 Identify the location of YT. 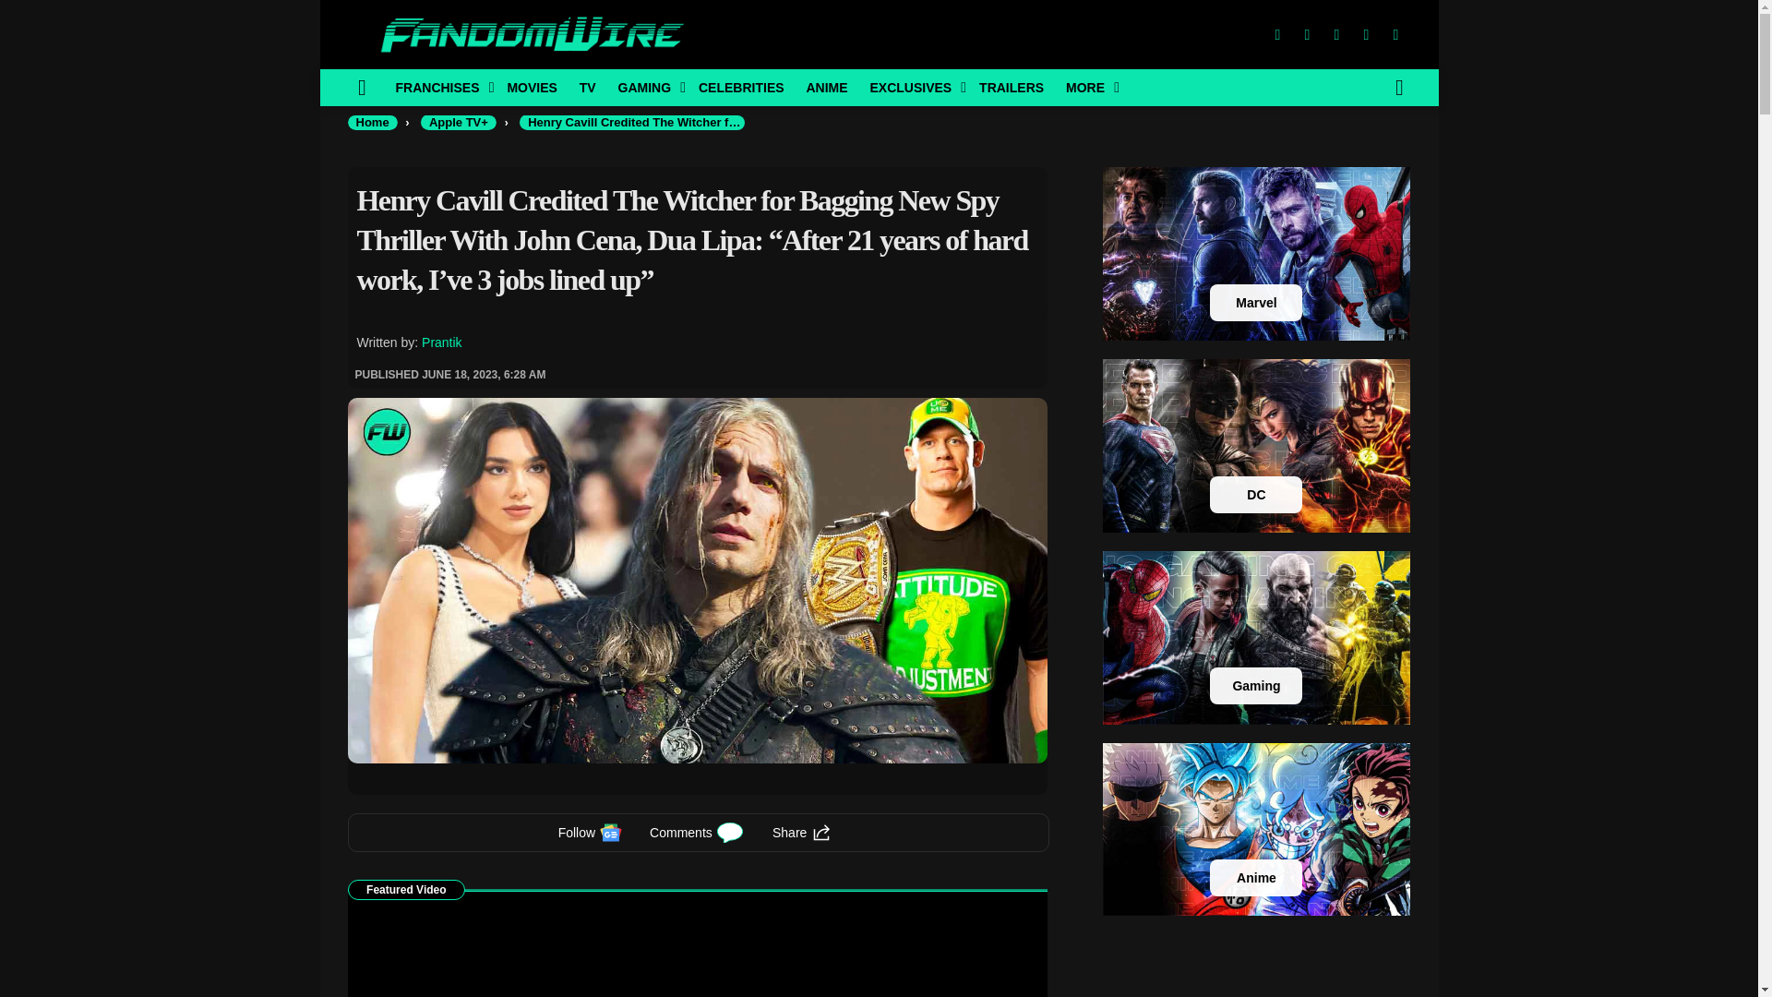
(1395, 35).